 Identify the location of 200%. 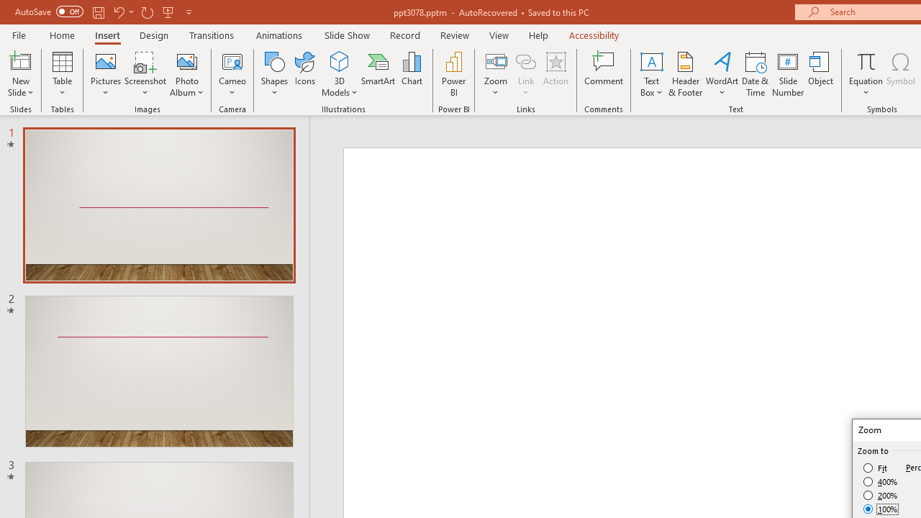
(881, 495).